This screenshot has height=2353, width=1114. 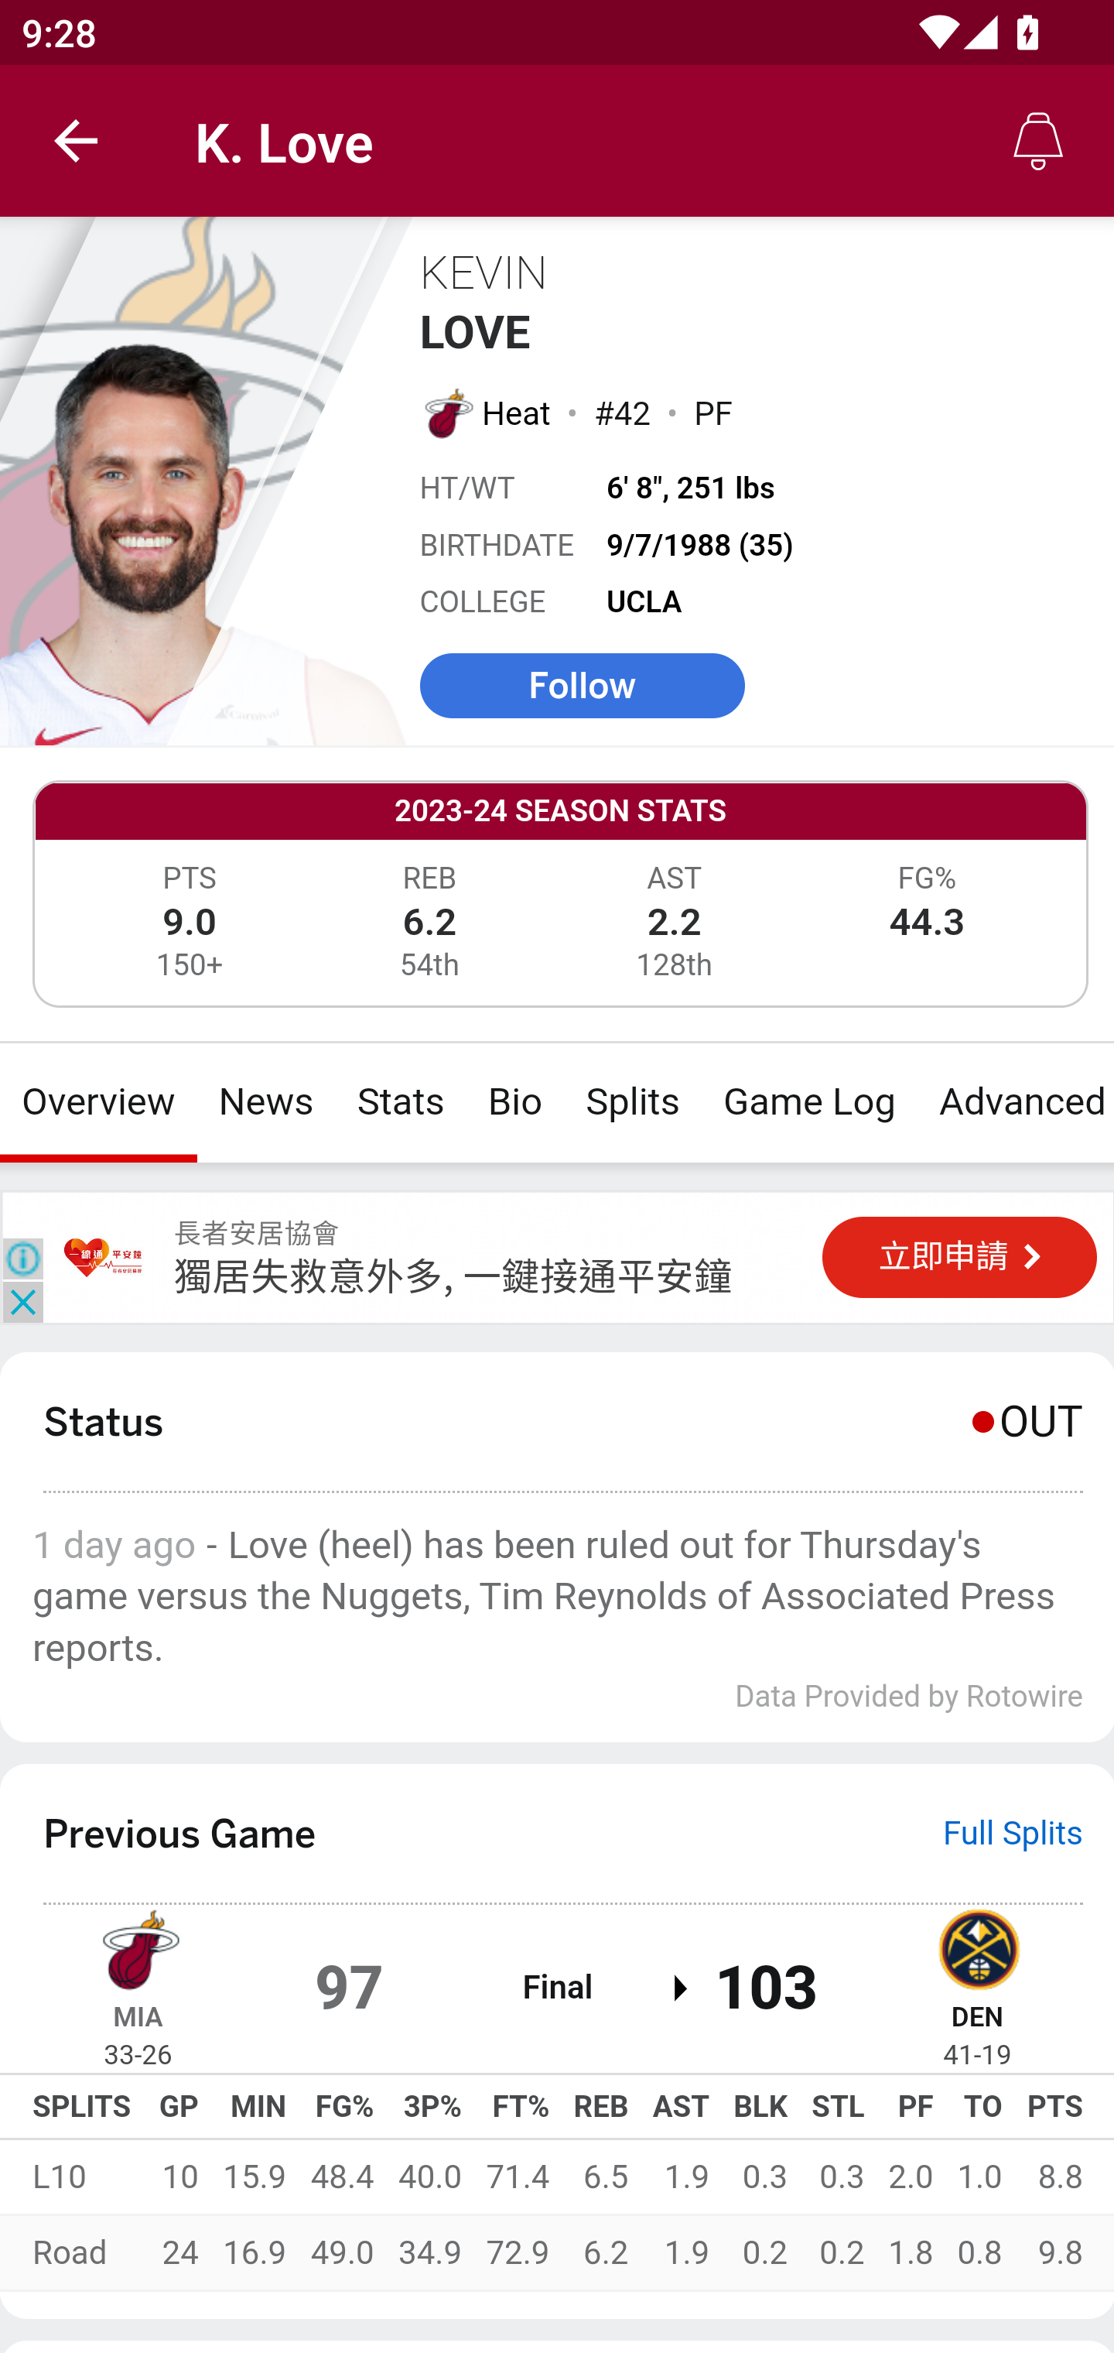 I want to click on Bio, so click(x=515, y=1102).